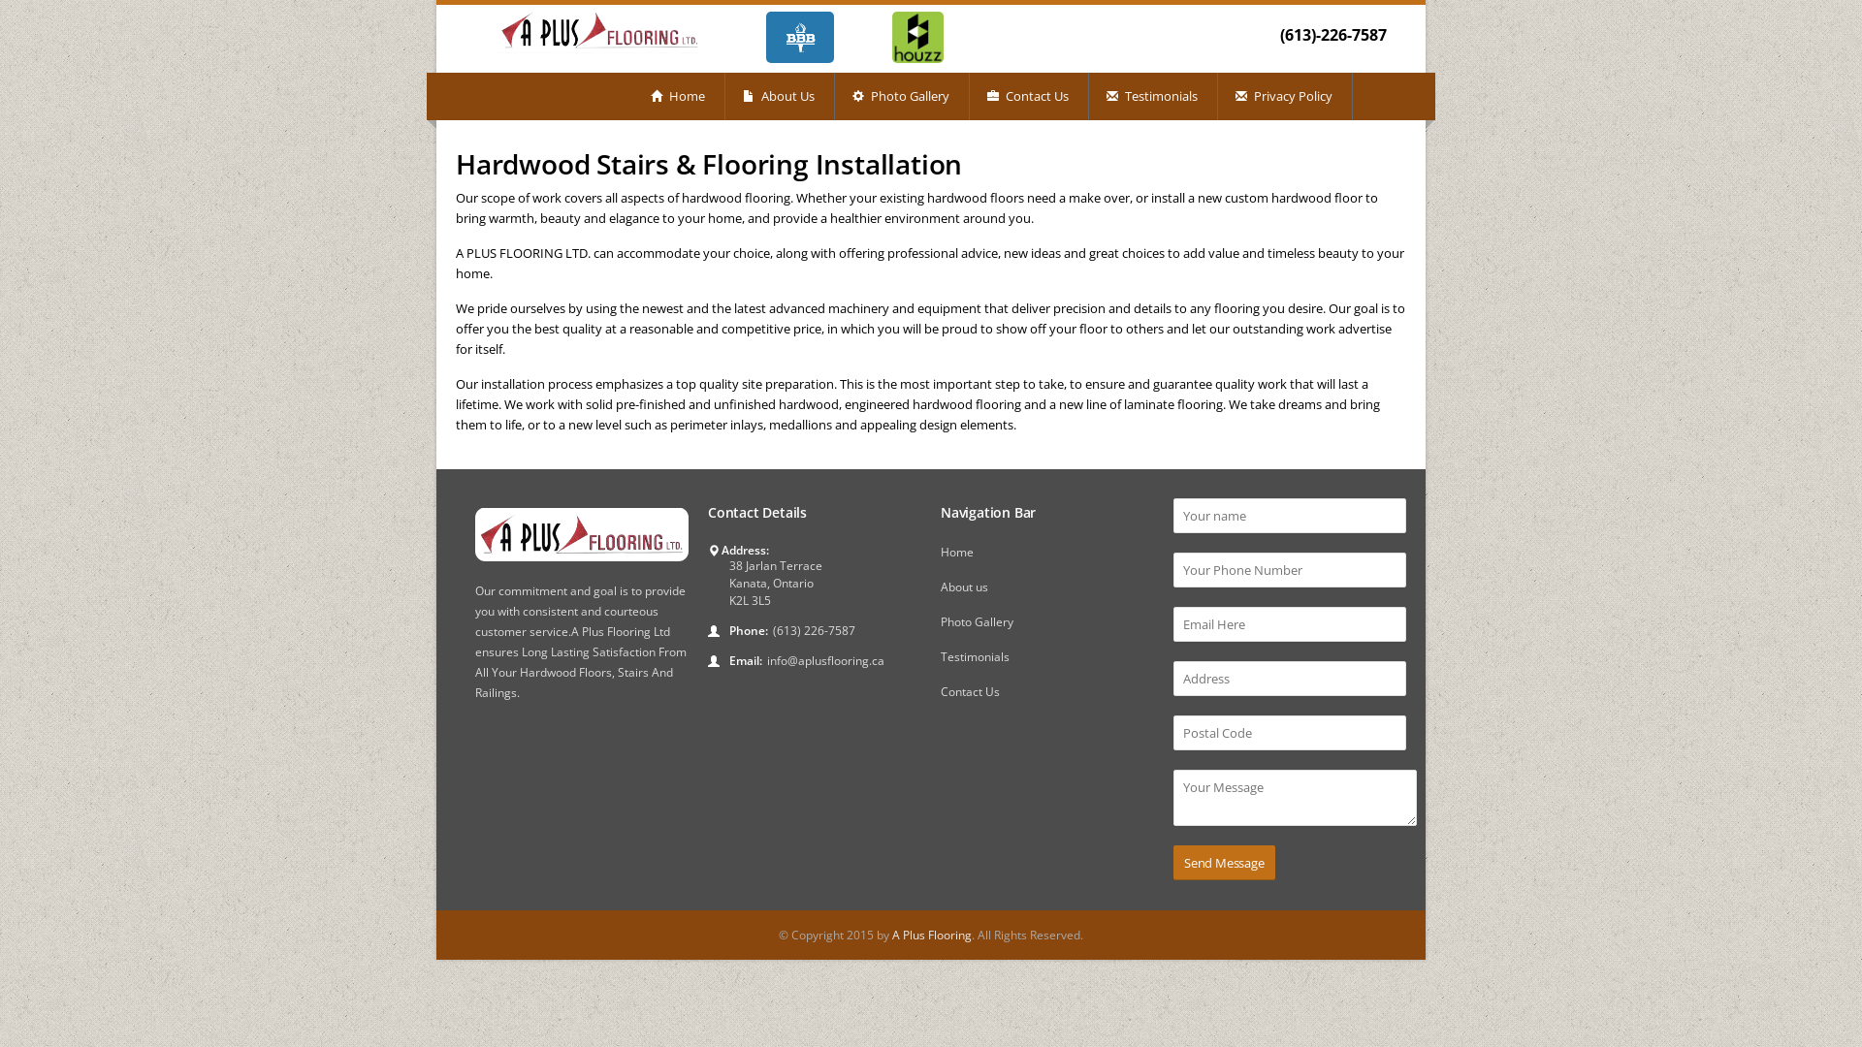  Describe the element at coordinates (976, 657) in the screenshot. I see `Testimonials` at that location.